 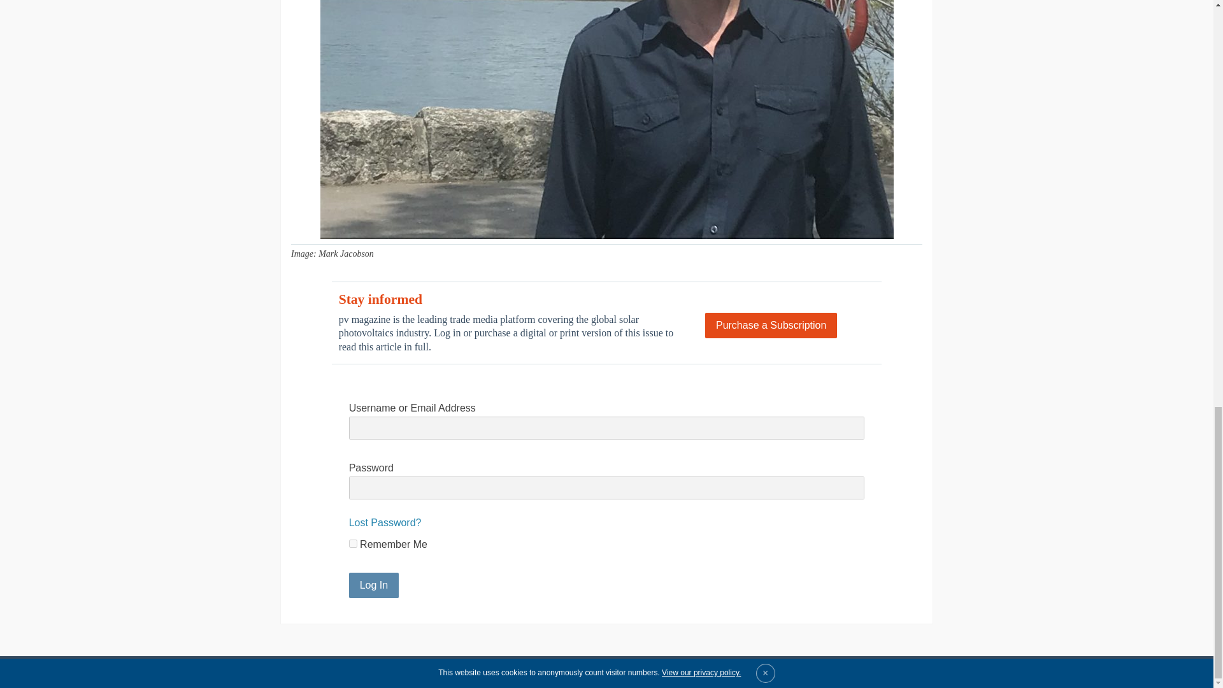 I want to click on Log In, so click(x=373, y=585).